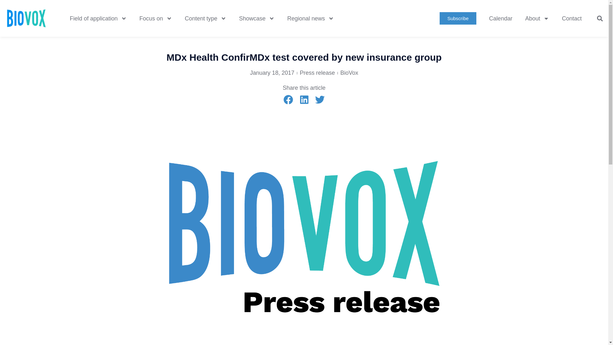  What do you see at coordinates (310, 19) in the screenshot?
I see `Regional news` at bounding box center [310, 19].